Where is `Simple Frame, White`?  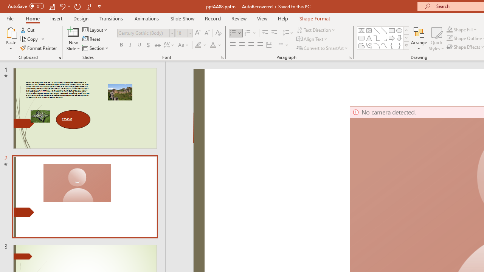 Simple Frame, White is located at coordinates (186, 38).